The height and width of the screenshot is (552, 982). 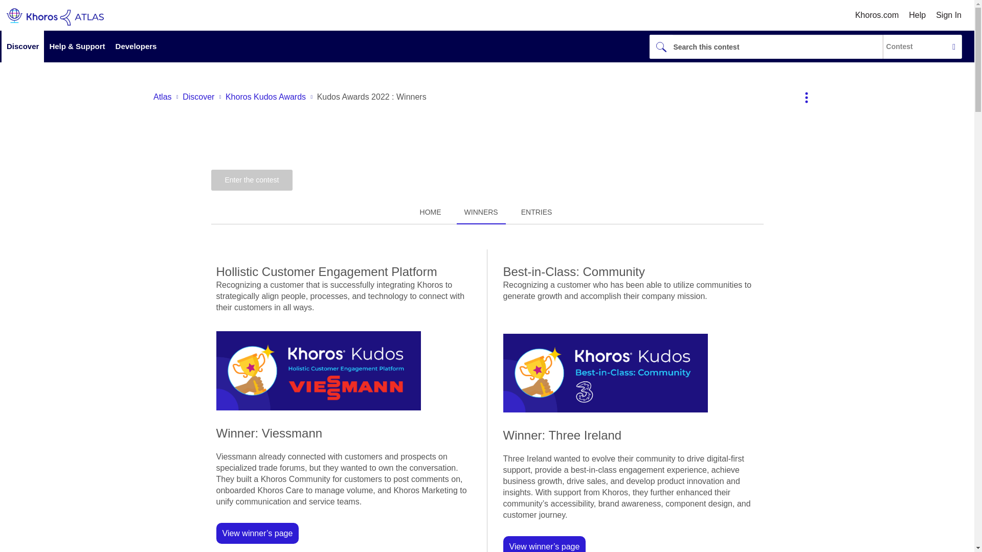 What do you see at coordinates (23, 47) in the screenshot?
I see `Discover` at bounding box center [23, 47].